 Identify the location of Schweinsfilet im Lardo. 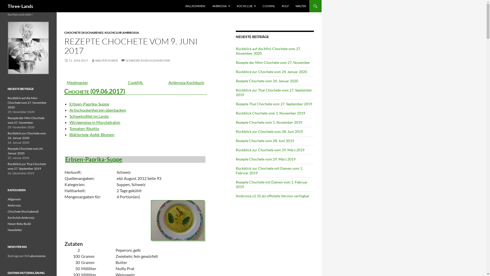
(89, 116).